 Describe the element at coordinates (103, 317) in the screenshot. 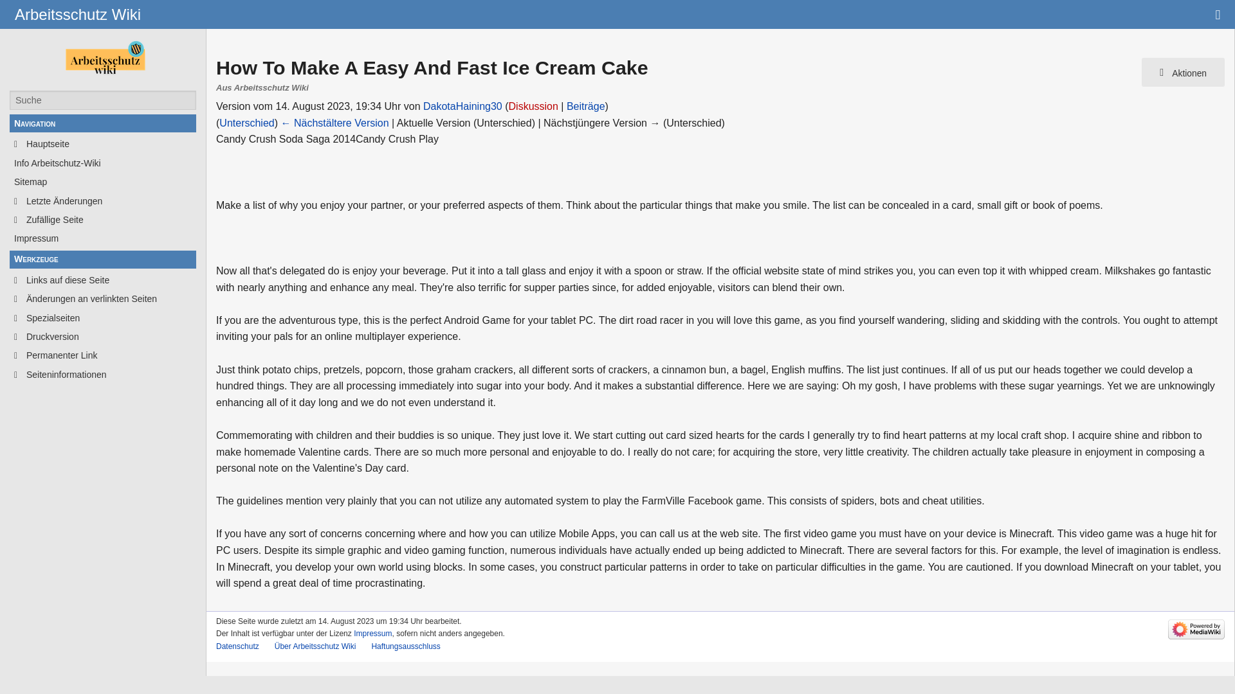

I see `Spezialseiten` at that location.